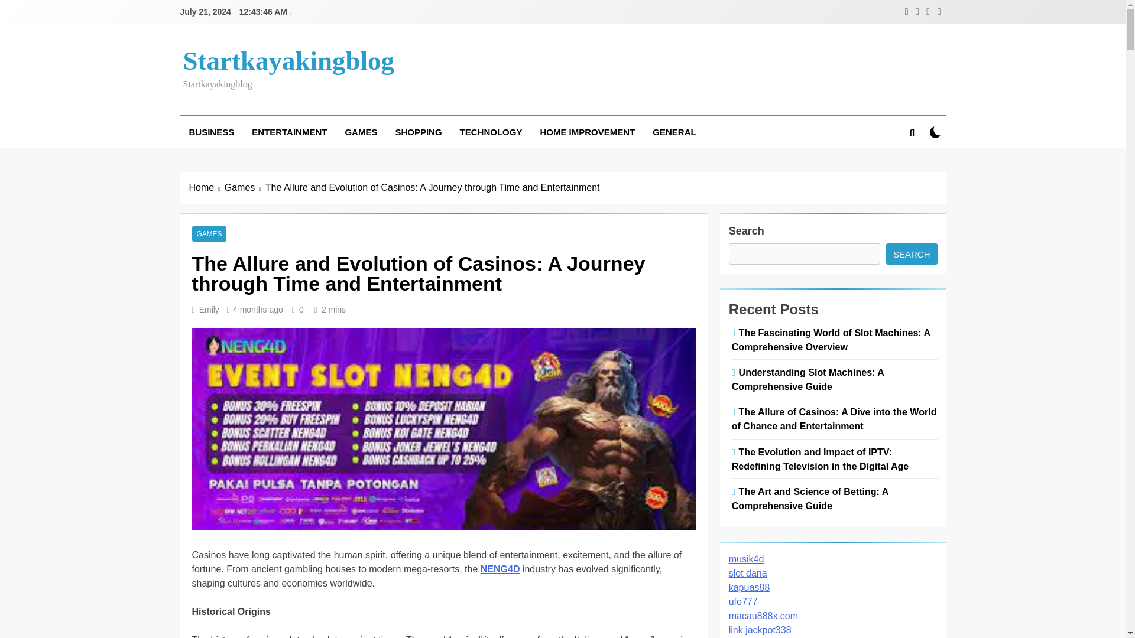 This screenshot has width=1135, height=638. What do you see at coordinates (209, 233) in the screenshot?
I see `GAMES` at bounding box center [209, 233].